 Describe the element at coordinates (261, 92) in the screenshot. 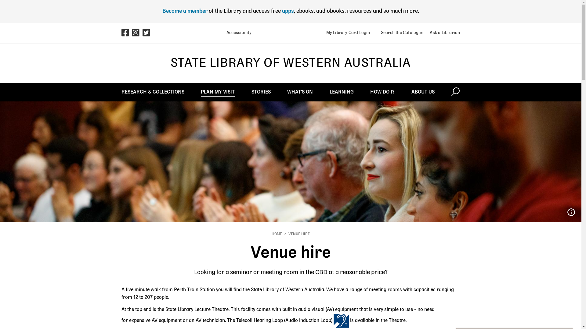

I see `STORIES` at that location.